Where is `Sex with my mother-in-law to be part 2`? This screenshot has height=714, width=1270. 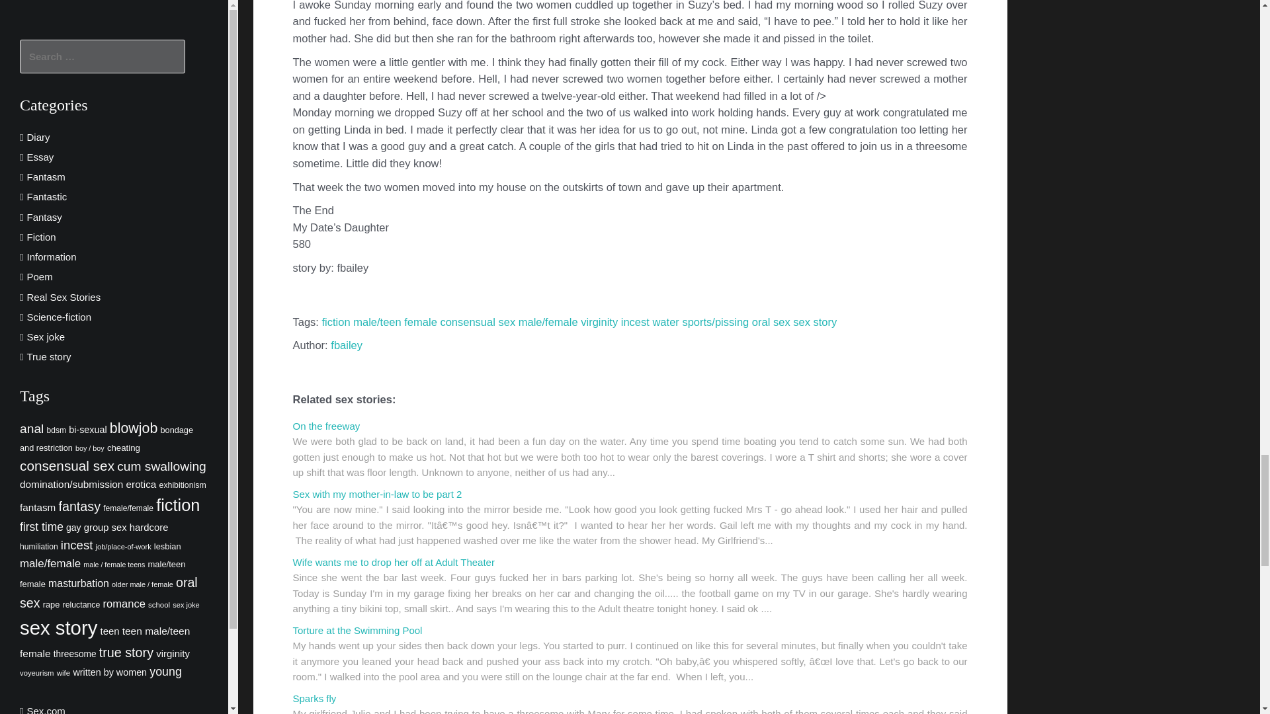 Sex with my mother-in-law to be part 2 is located at coordinates (377, 494).